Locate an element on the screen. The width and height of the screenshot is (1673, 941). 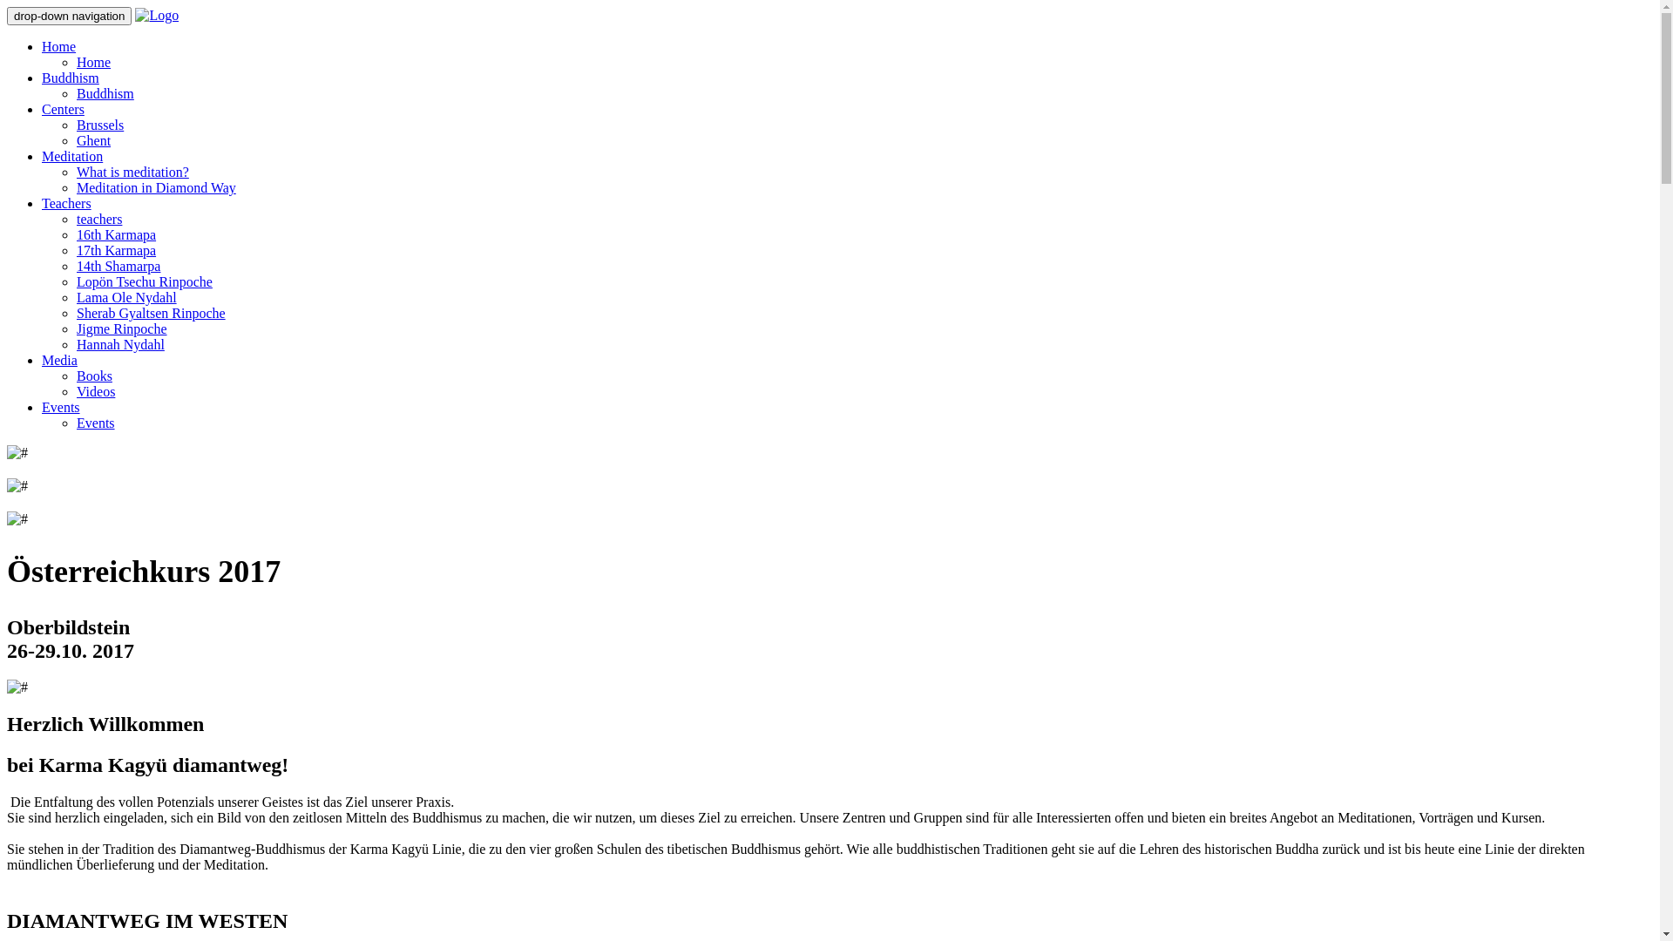
Meditation is located at coordinates (72, 157).